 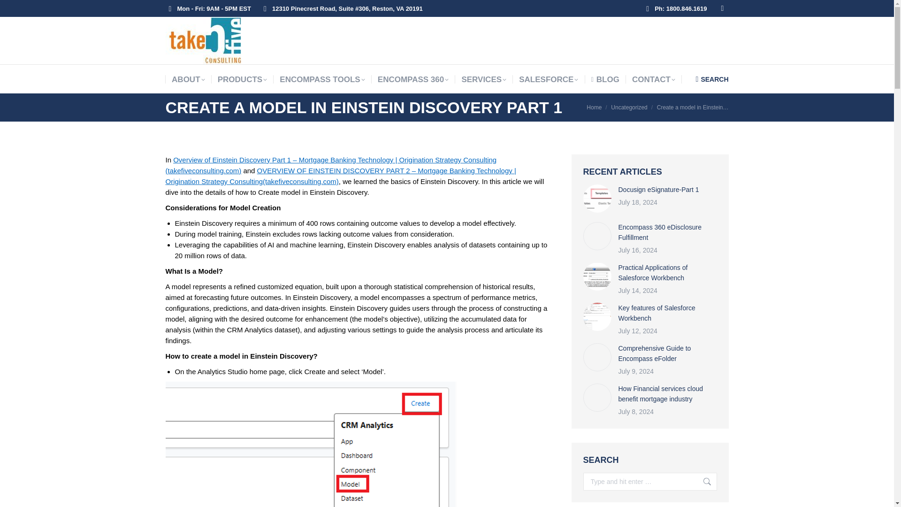 I want to click on ENCOMPASS 360, so click(x=413, y=79).